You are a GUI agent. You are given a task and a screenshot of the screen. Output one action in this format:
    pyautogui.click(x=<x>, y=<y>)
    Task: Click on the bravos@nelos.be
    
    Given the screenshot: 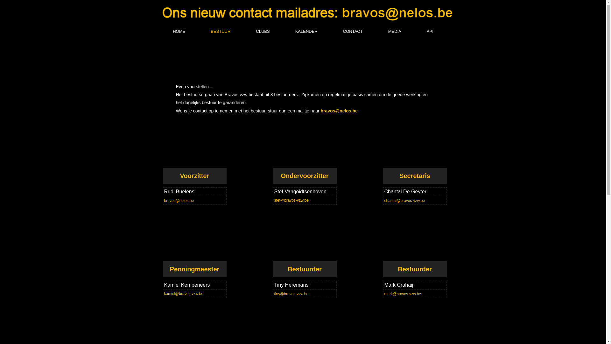 What is the action you would take?
    pyautogui.click(x=339, y=111)
    